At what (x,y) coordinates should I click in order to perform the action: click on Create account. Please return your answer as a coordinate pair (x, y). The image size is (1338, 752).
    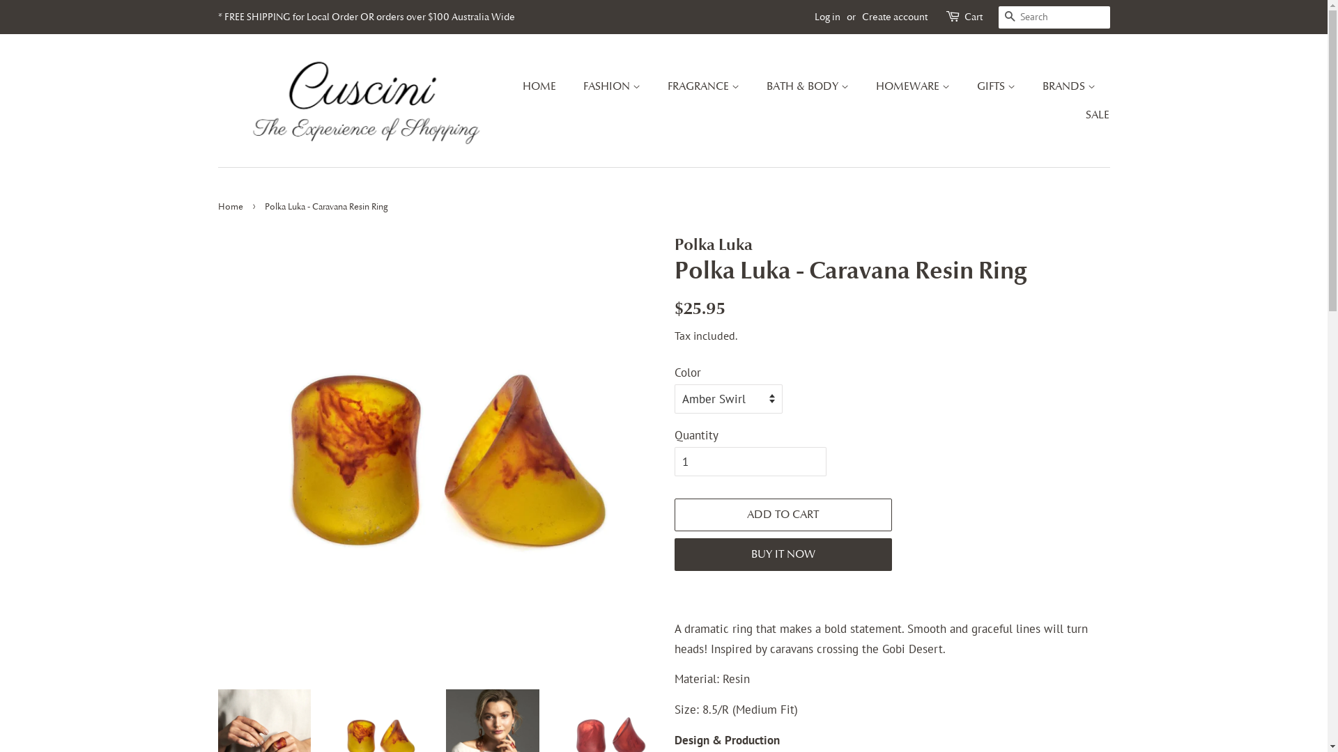
    Looking at the image, I should click on (894, 17).